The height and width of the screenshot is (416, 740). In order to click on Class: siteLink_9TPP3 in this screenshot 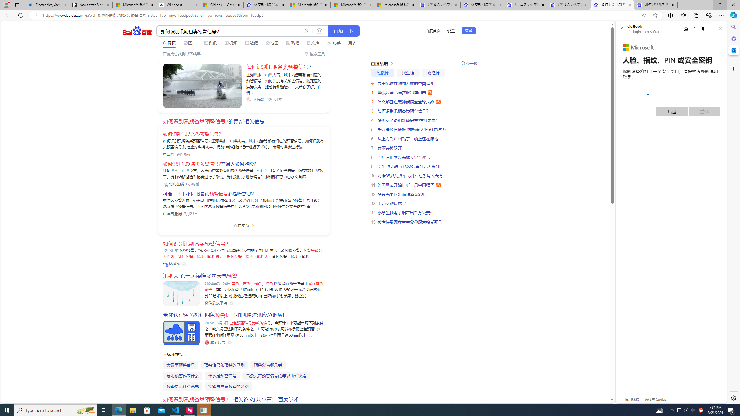, I will do `click(215, 342)`.